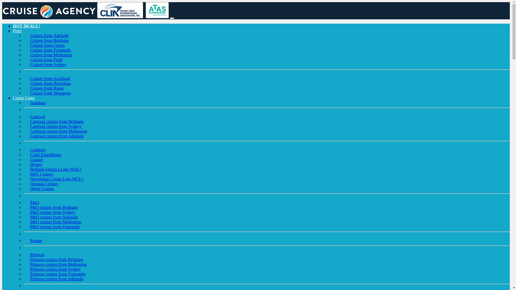 This screenshot has height=290, width=516. Describe the element at coordinates (56, 126) in the screenshot. I see `Carnival cruises from Sydney` at that location.